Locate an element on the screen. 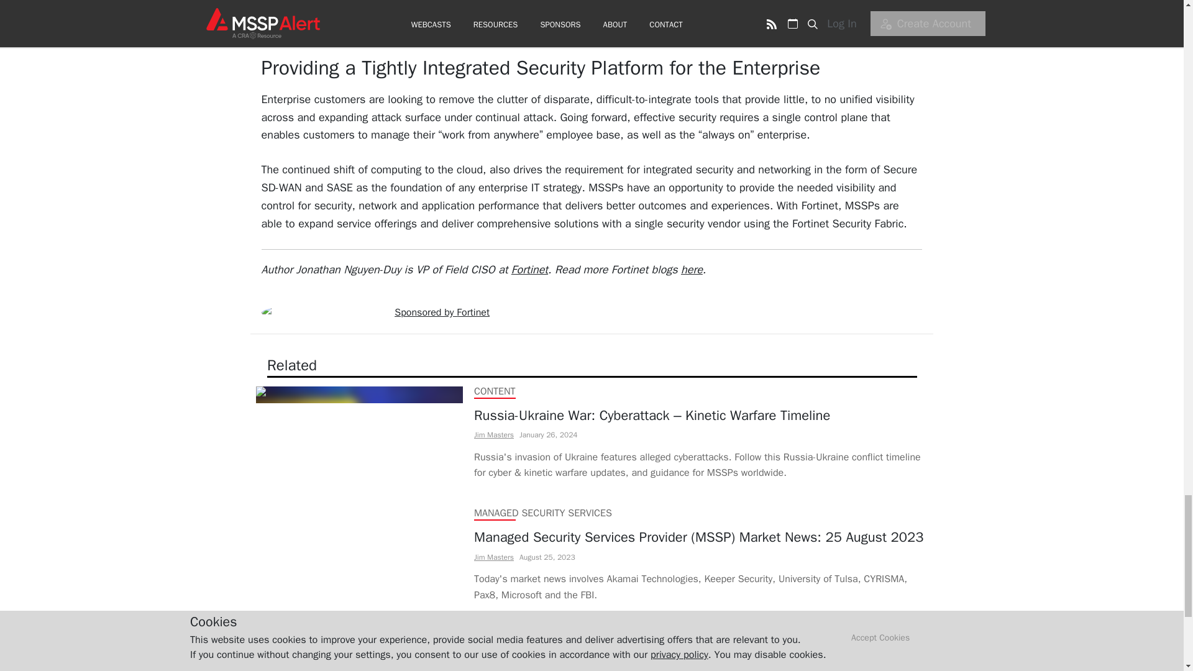 Image resolution: width=1193 pixels, height=671 pixels. CONTENT is located at coordinates (495, 635).